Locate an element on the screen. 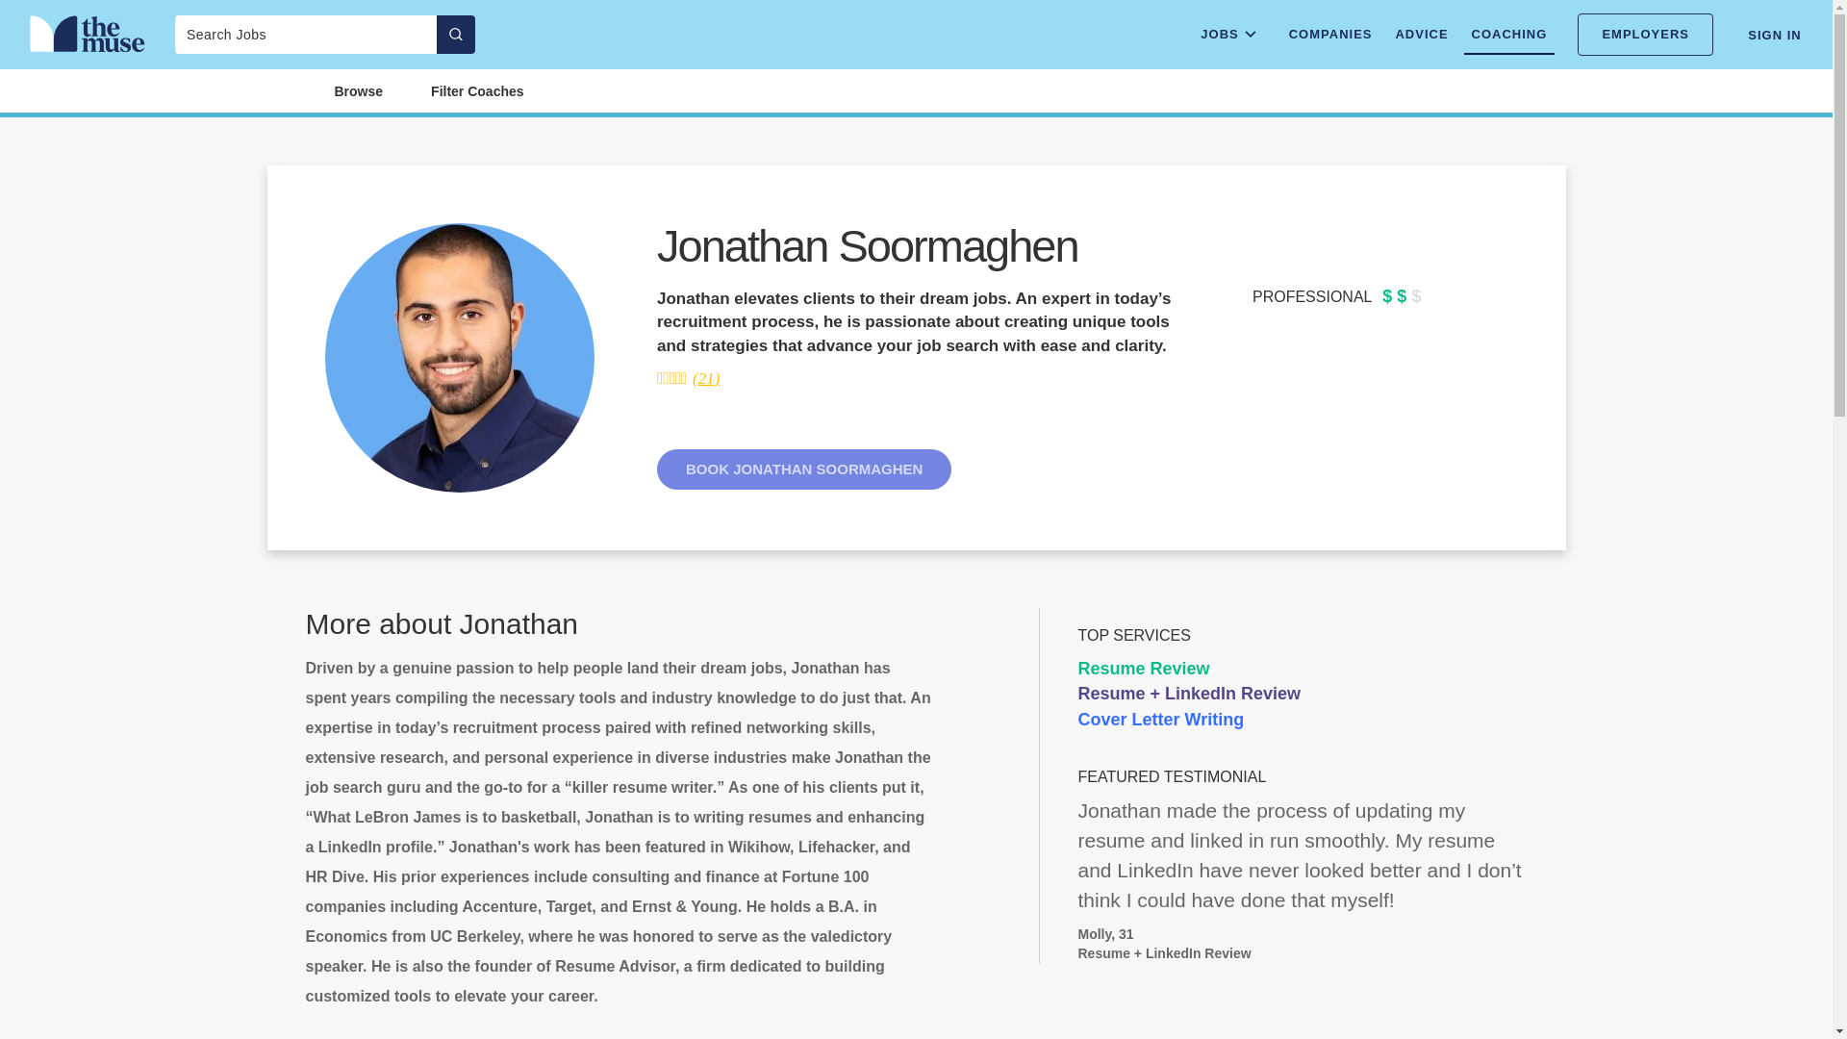 Image resolution: width=1847 pixels, height=1039 pixels. Filter Coaches is located at coordinates (476, 90).